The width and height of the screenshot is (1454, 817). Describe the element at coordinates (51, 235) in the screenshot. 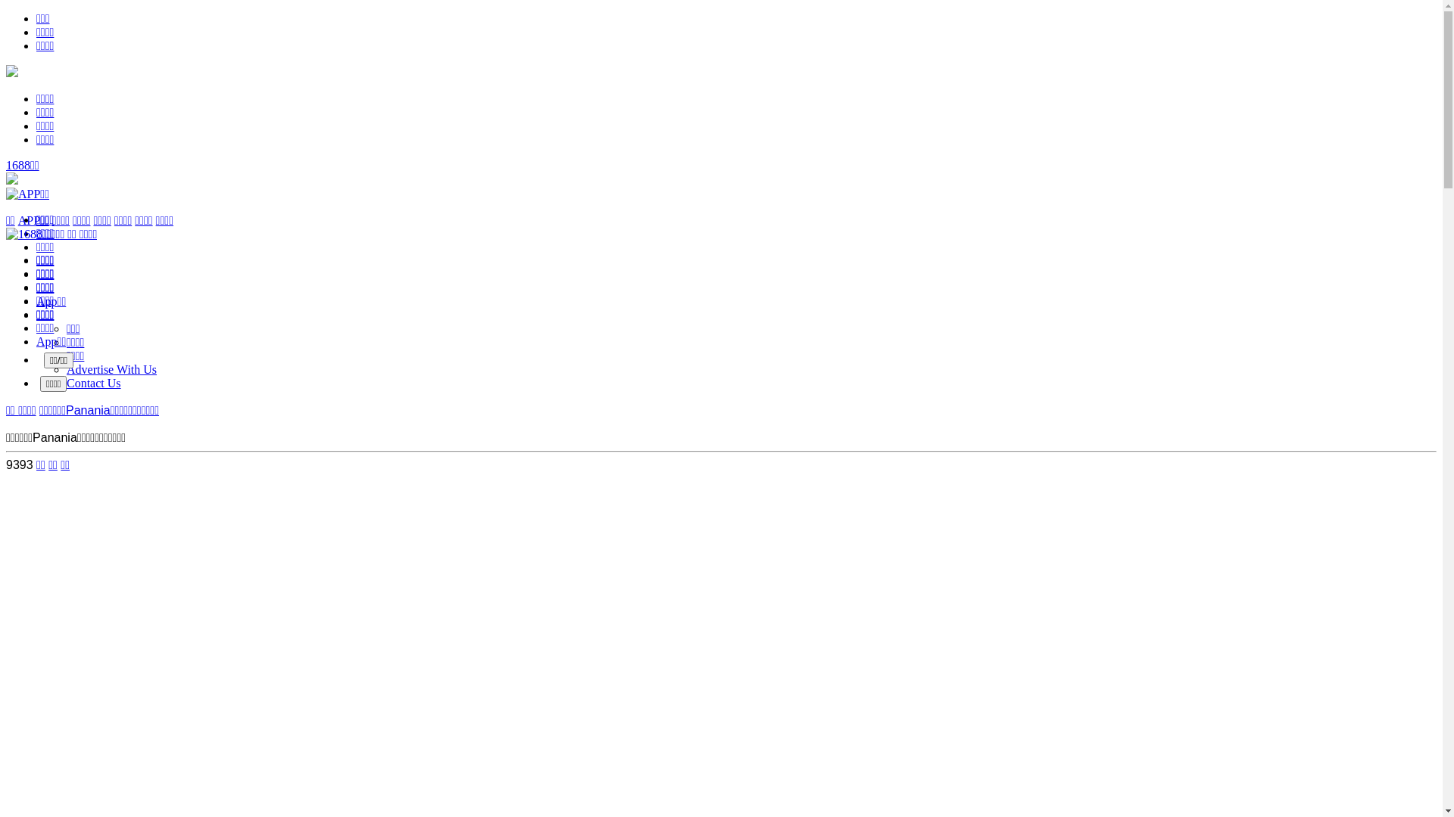

I see `Australia Daily` at that location.